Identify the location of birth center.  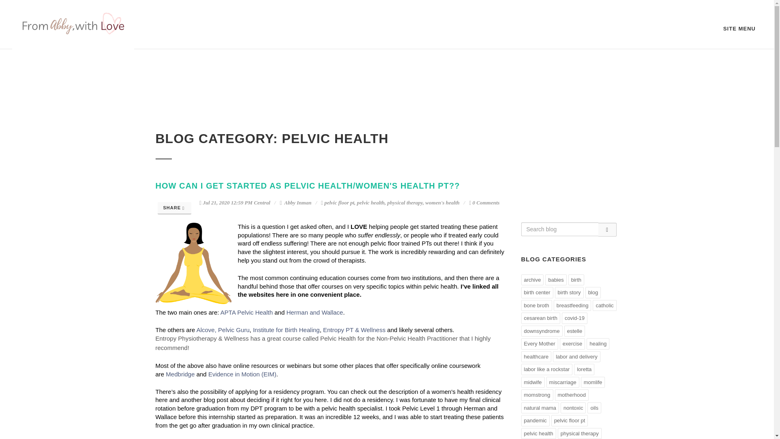
(537, 293).